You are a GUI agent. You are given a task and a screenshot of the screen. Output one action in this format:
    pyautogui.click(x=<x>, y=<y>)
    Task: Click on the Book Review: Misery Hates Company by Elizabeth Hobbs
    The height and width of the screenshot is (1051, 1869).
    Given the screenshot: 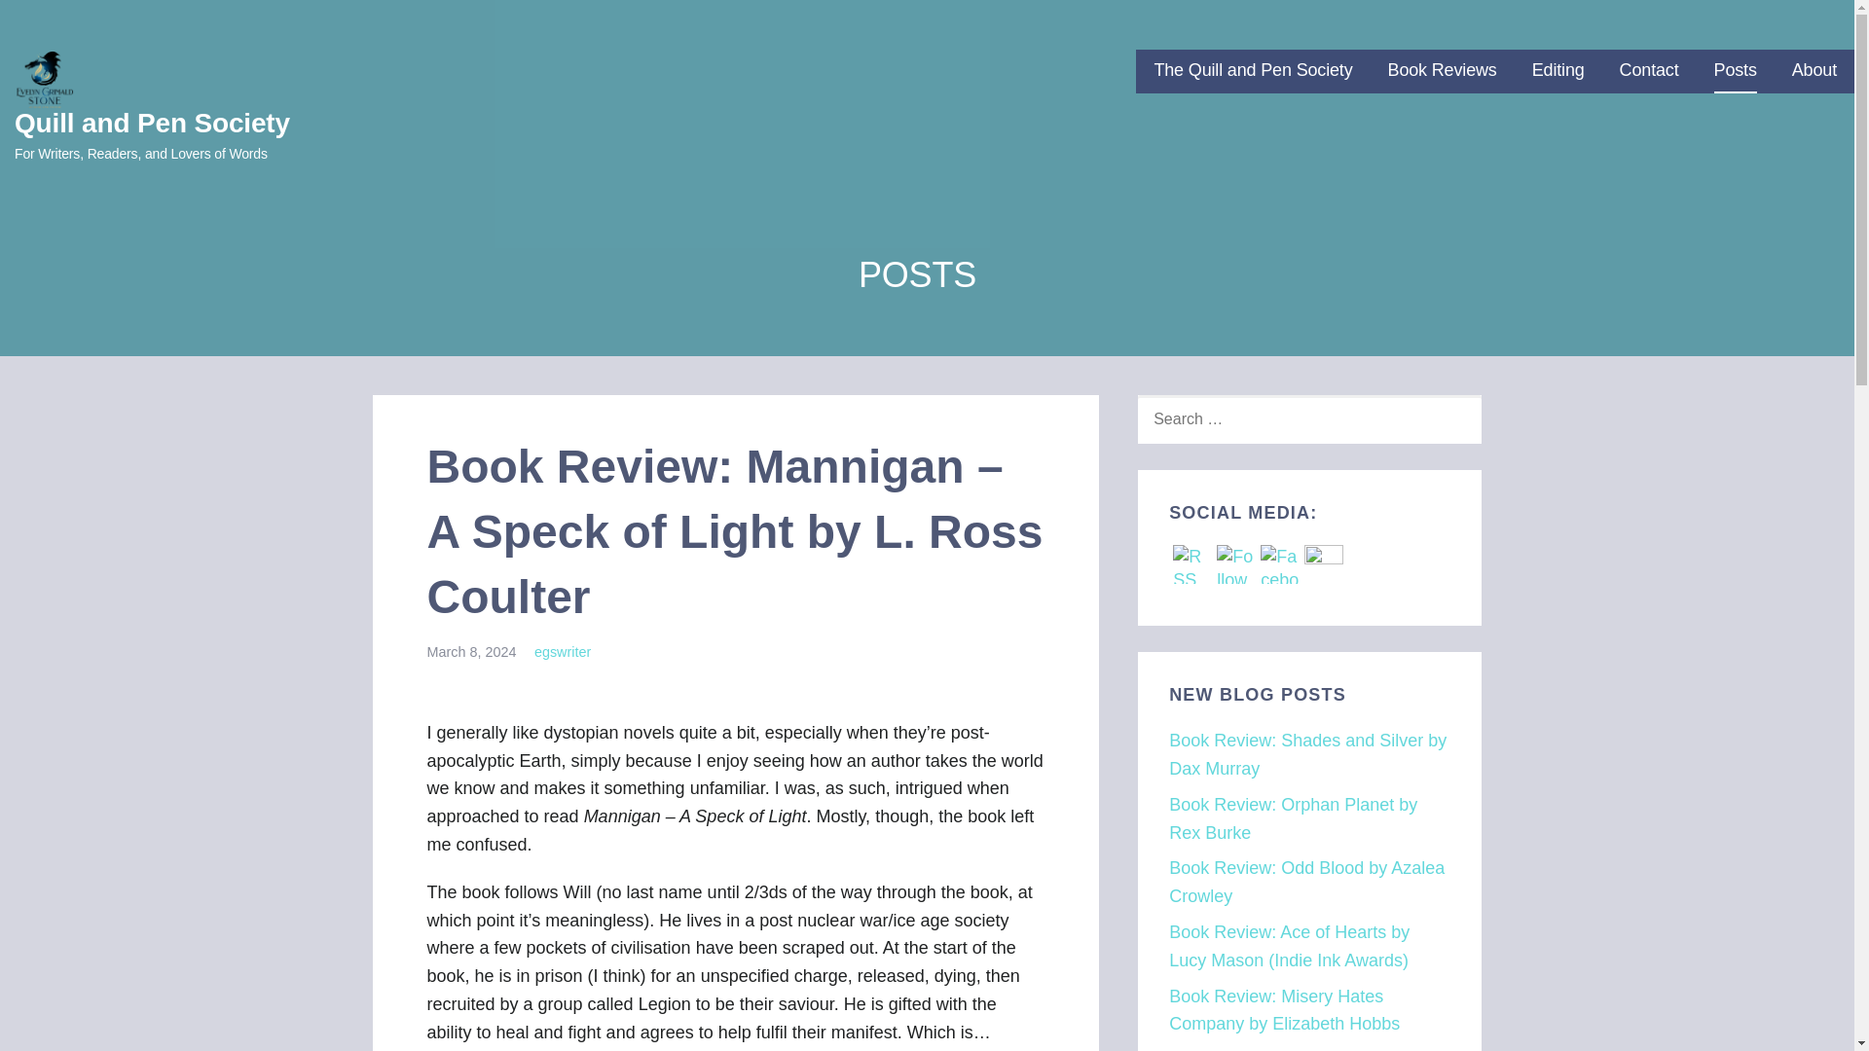 What is the action you would take?
    pyautogui.click(x=1285, y=1010)
    